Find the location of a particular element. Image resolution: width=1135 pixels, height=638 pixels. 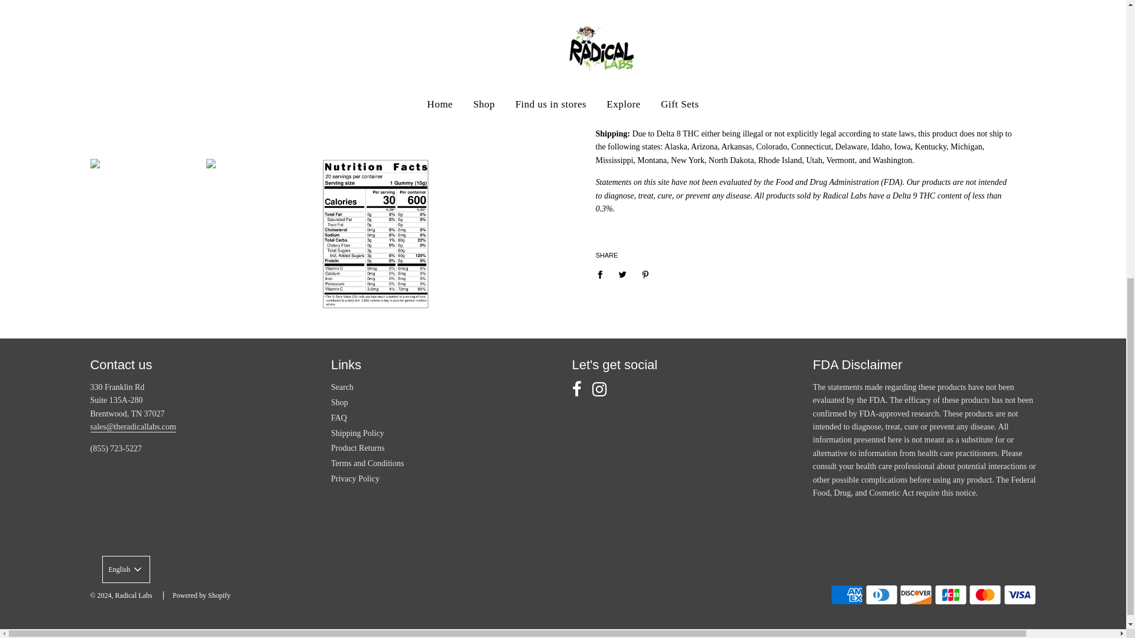

Shop is located at coordinates (339, 402).